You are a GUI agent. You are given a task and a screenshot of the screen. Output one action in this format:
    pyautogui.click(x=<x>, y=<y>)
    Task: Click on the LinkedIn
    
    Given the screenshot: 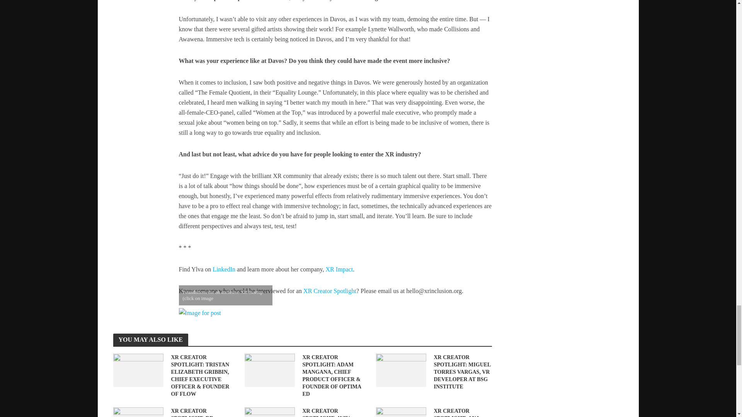 What is the action you would take?
    pyautogui.click(x=223, y=270)
    